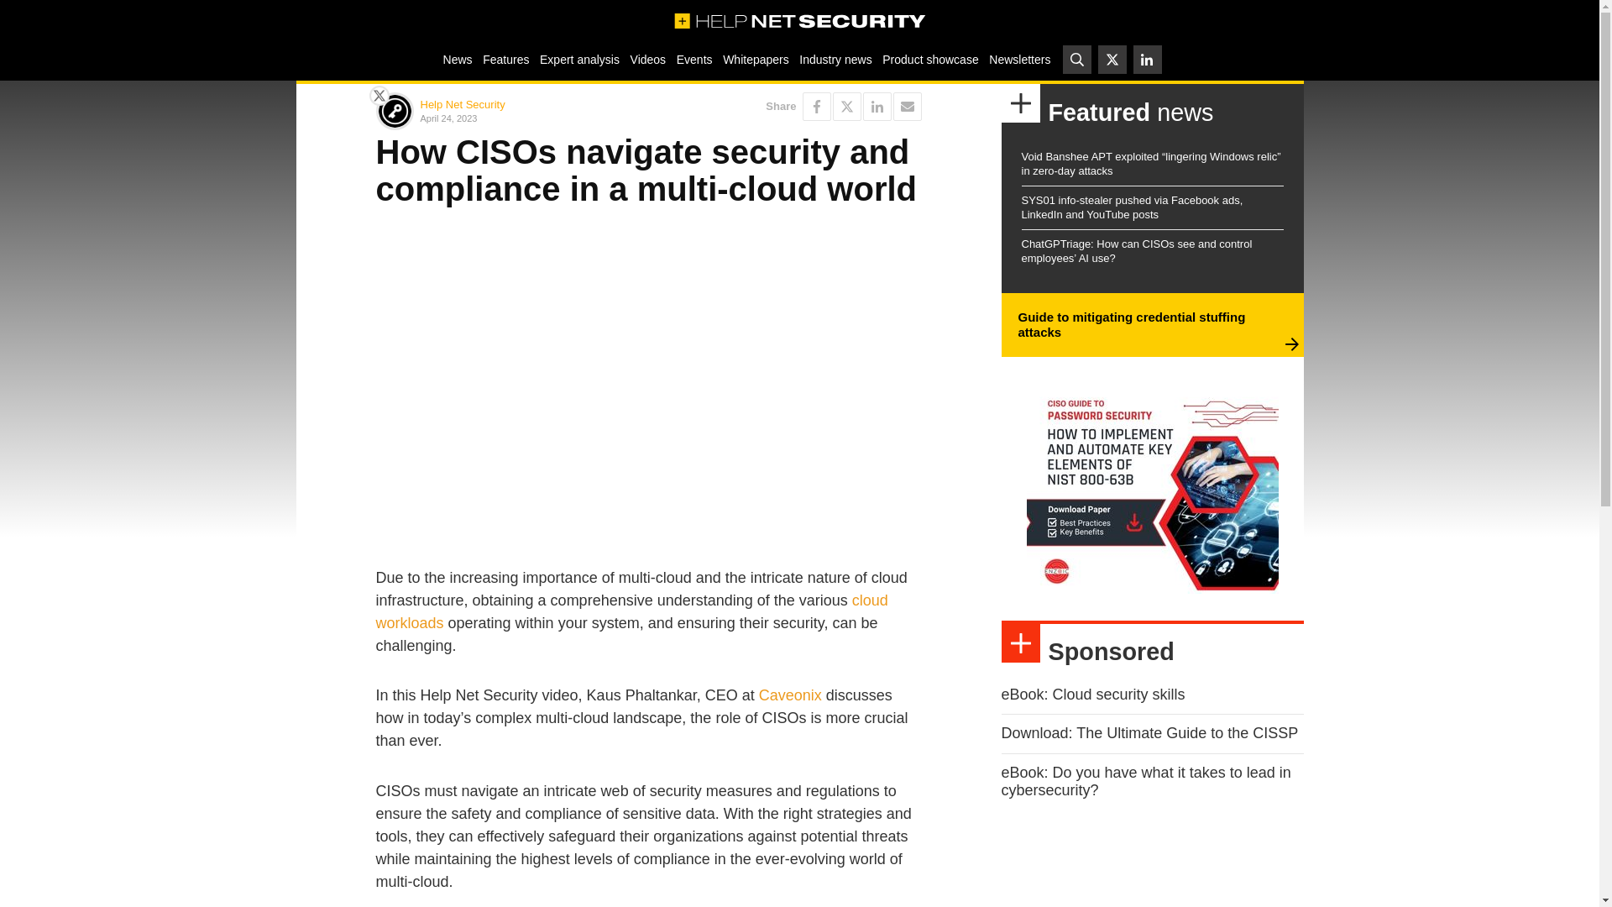 This screenshot has width=1612, height=907. What do you see at coordinates (457, 59) in the screenshot?
I see `News` at bounding box center [457, 59].